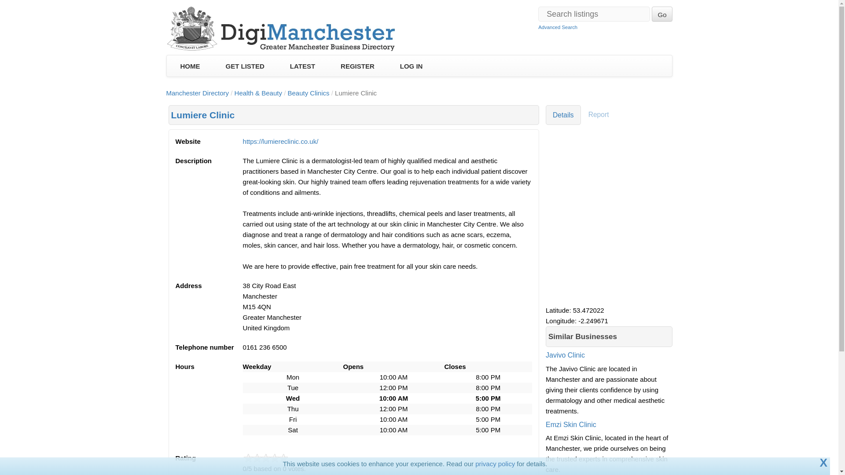  Describe the element at coordinates (563, 115) in the screenshot. I see `Details` at that location.